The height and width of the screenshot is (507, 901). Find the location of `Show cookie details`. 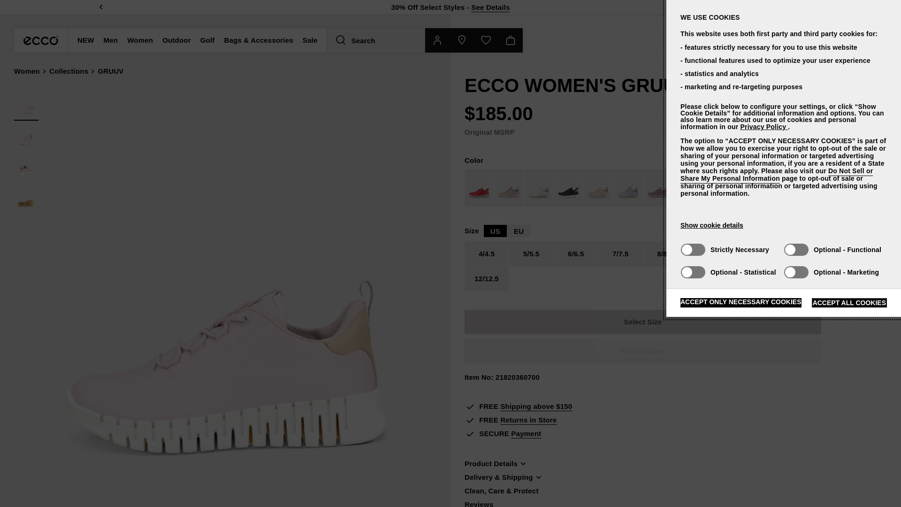

Show cookie details is located at coordinates (711, 225).